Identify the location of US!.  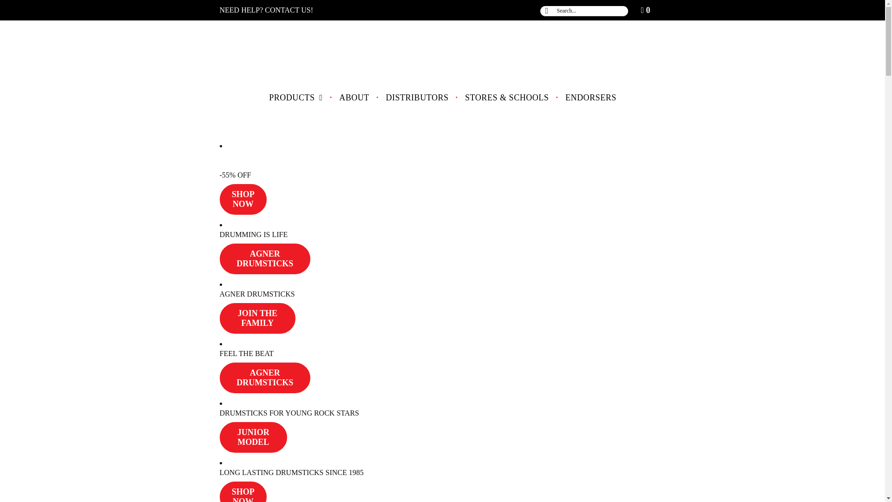
(307, 10).